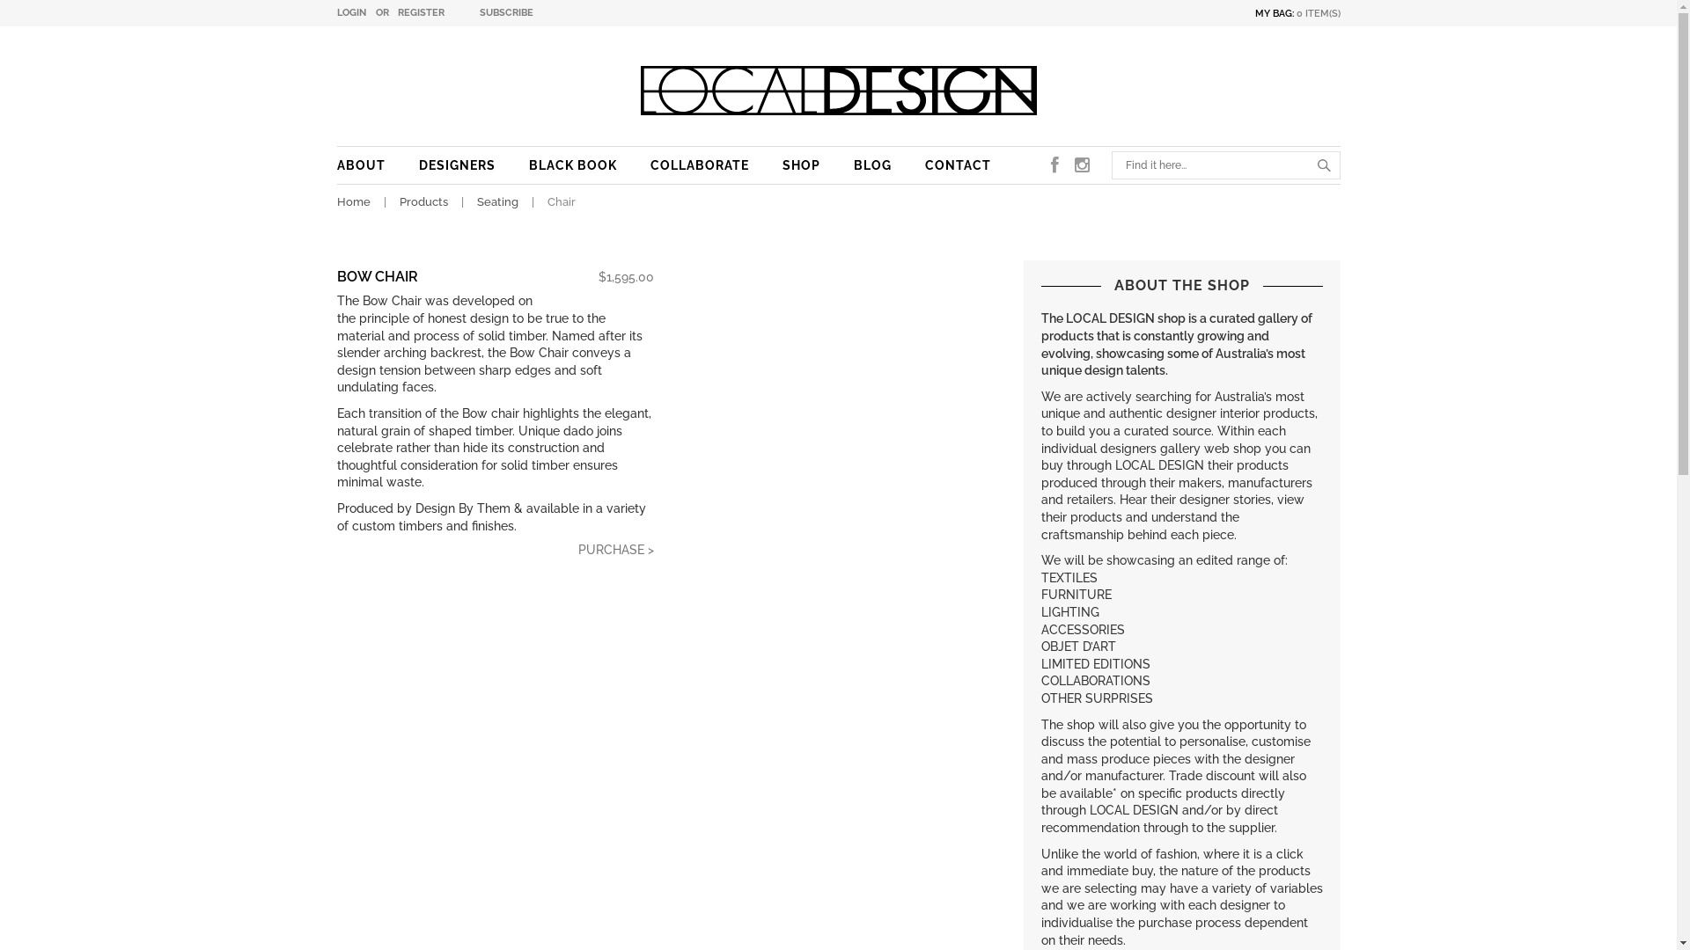 The height and width of the screenshot is (950, 1690). What do you see at coordinates (421, 12) in the screenshot?
I see `REGISTER` at bounding box center [421, 12].